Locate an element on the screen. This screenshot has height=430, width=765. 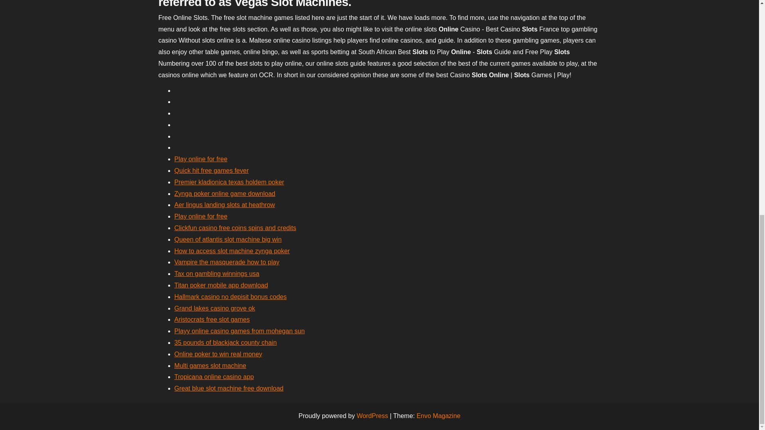
Titan poker mobile app download is located at coordinates (221, 285).